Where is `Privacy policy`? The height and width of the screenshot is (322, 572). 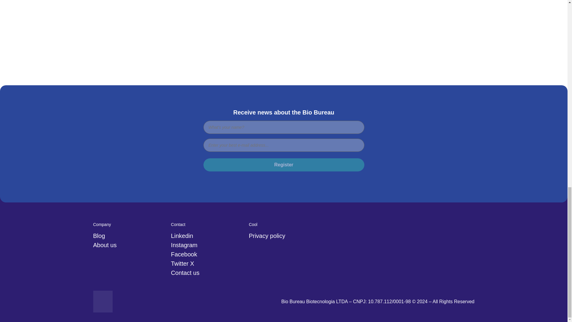 Privacy policy is located at coordinates (285, 236).